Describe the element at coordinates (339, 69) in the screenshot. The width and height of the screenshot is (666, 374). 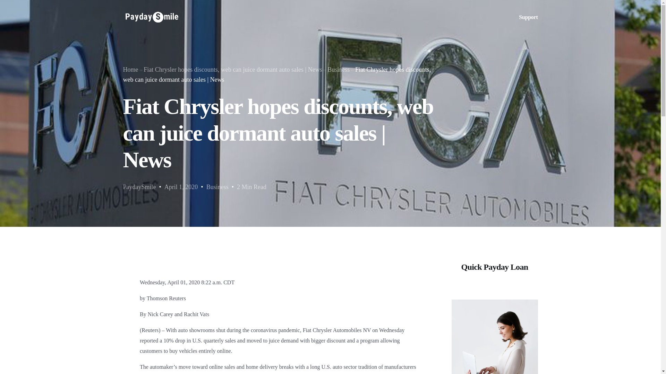
I see `Business` at that location.